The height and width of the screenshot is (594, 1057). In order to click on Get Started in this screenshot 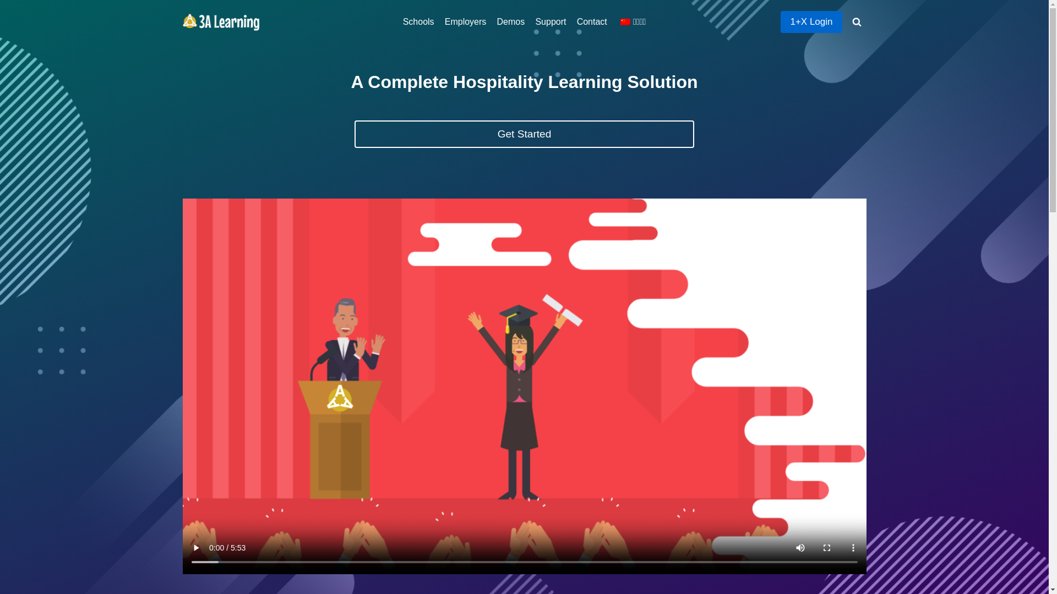, I will do `click(524, 134)`.